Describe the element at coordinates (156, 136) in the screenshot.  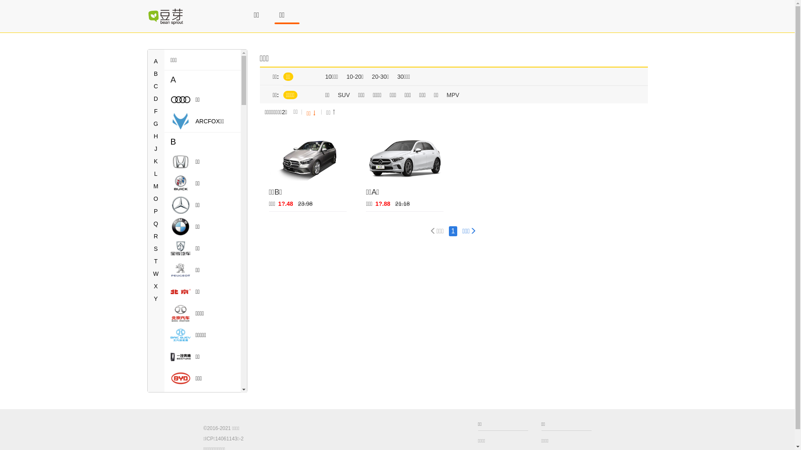
I see `H` at that location.